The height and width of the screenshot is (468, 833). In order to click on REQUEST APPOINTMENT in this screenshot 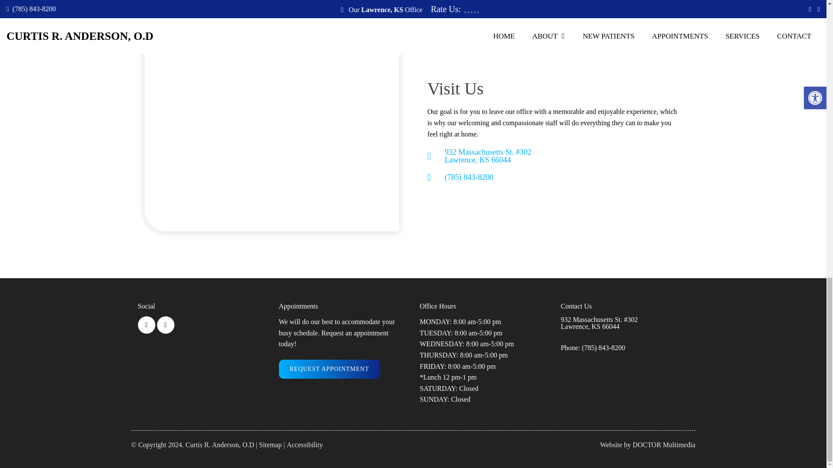, I will do `click(329, 369)`.